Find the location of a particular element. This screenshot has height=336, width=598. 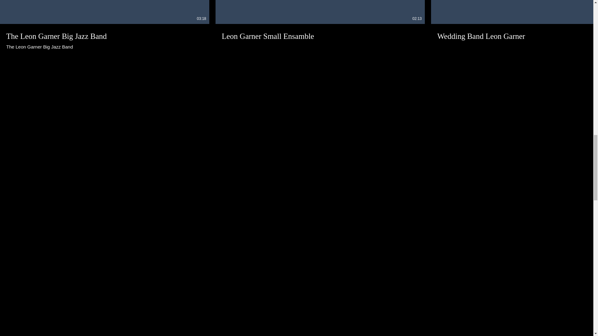

Leon Garner Small Ensamble is located at coordinates (320, 32).